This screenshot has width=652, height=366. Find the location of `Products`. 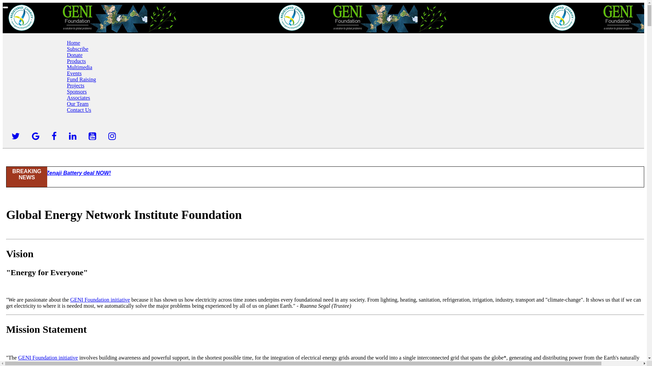

Products is located at coordinates (76, 61).